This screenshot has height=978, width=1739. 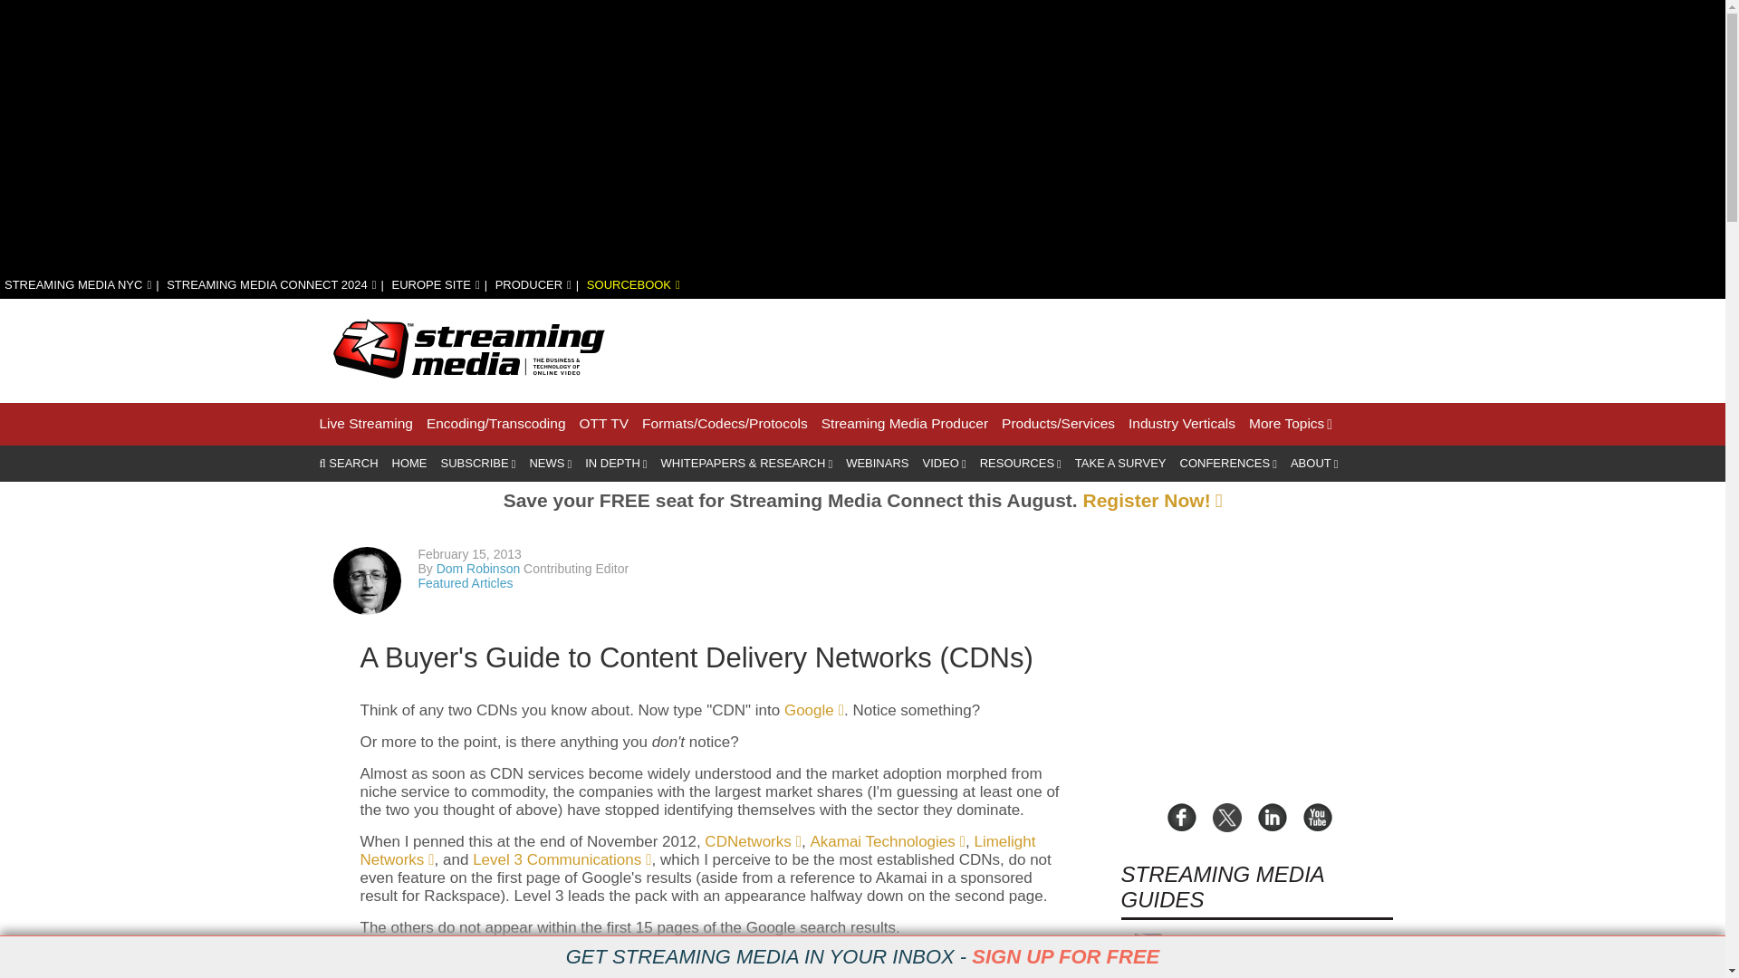 What do you see at coordinates (478, 464) in the screenshot?
I see `SUBSCRIBE` at bounding box center [478, 464].